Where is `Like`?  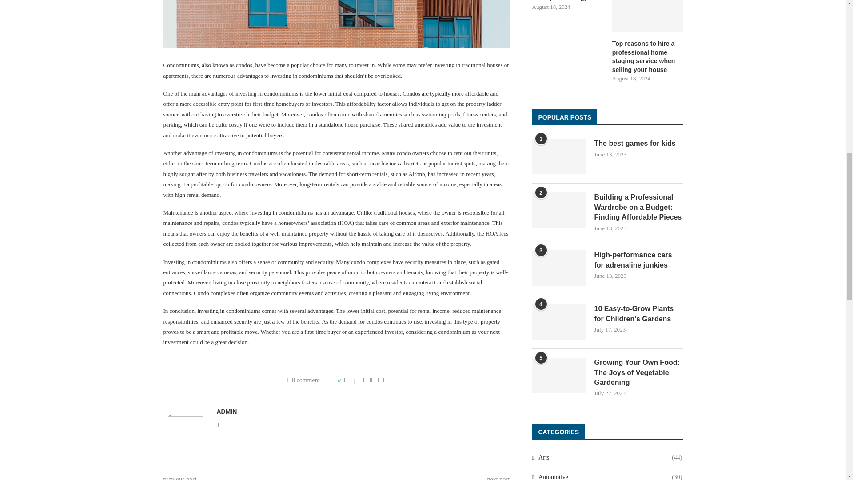
Like is located at coordinates (350, 380).